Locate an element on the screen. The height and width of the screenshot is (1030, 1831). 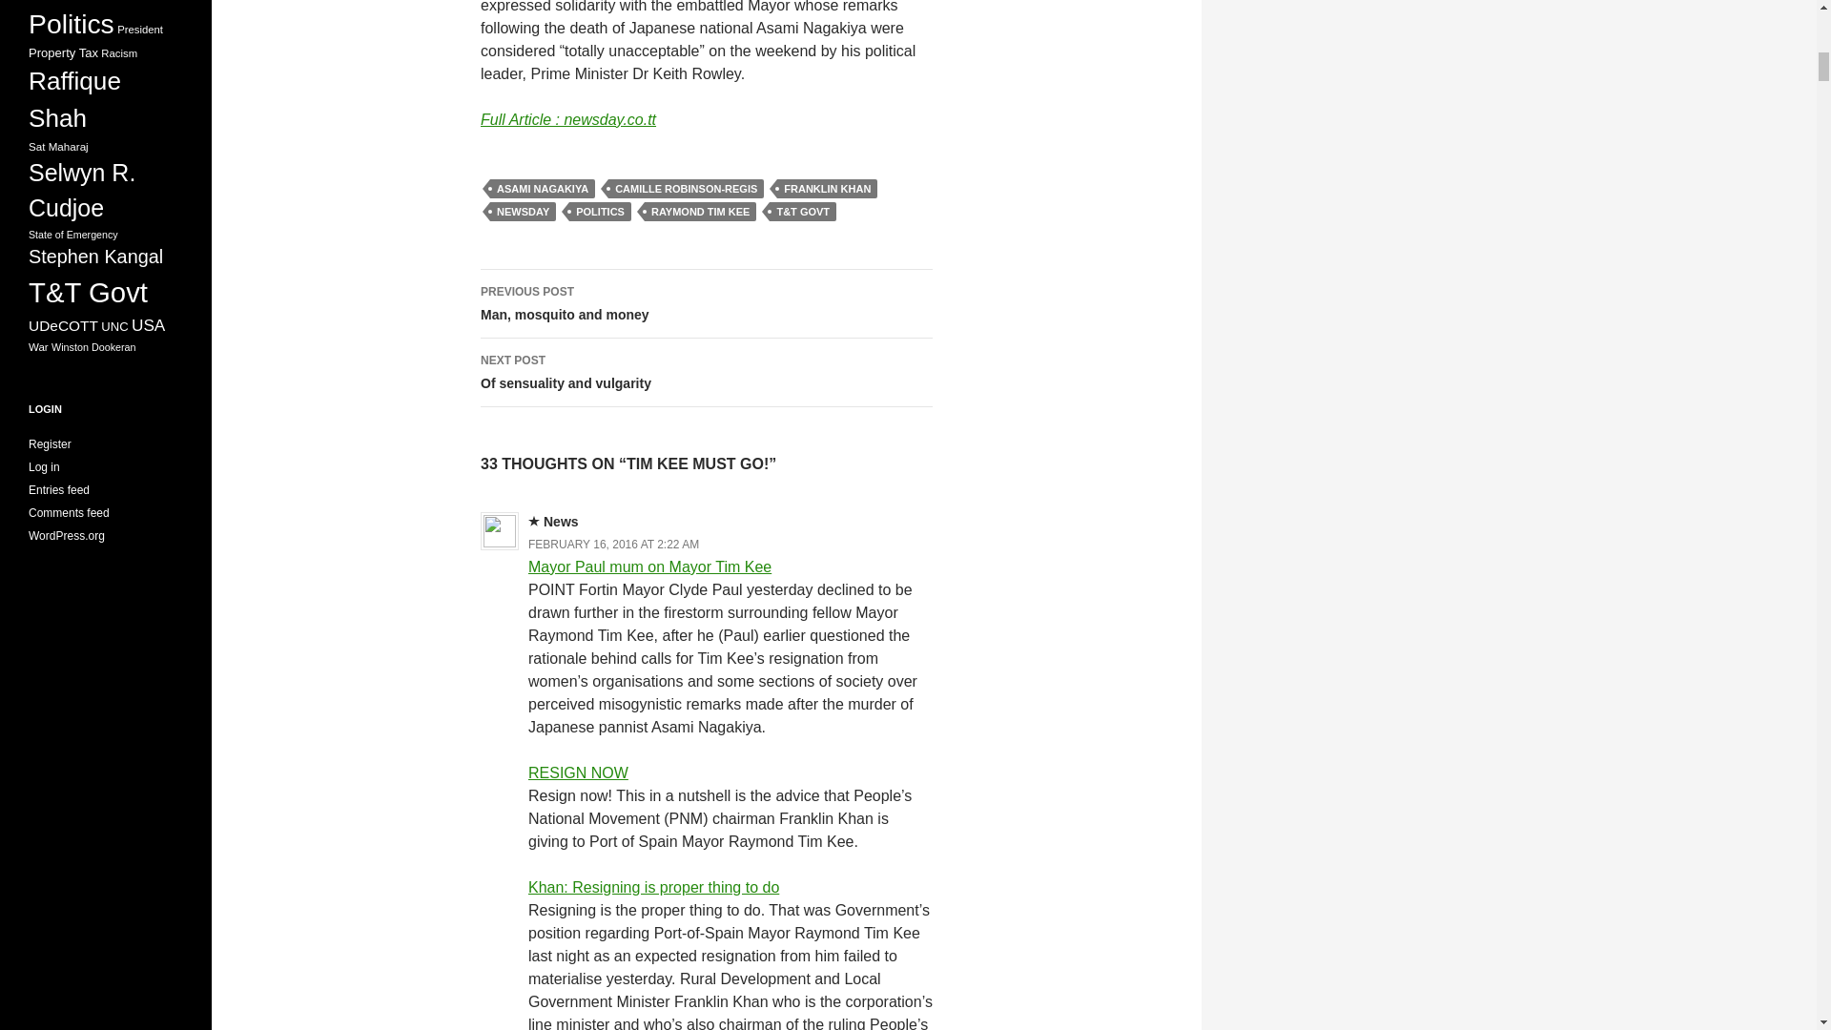
ASAMI NAGAKIYA is located at coordinates (649, 566).